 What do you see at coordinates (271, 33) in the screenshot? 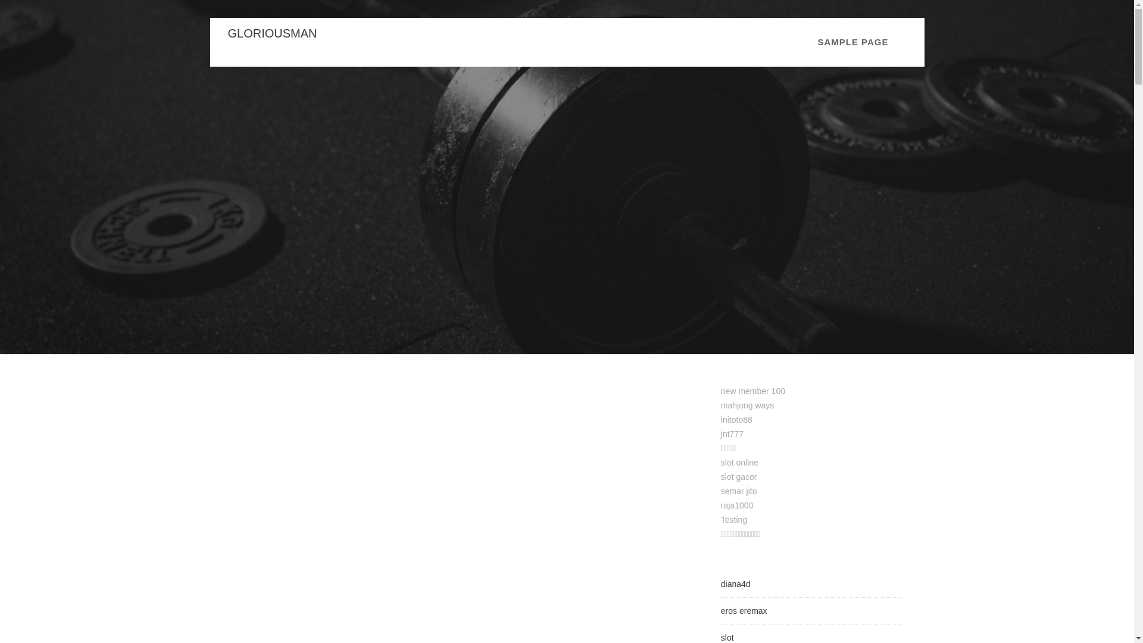
I see `GLORIOUSMAN` at bounding box center [271, 33].